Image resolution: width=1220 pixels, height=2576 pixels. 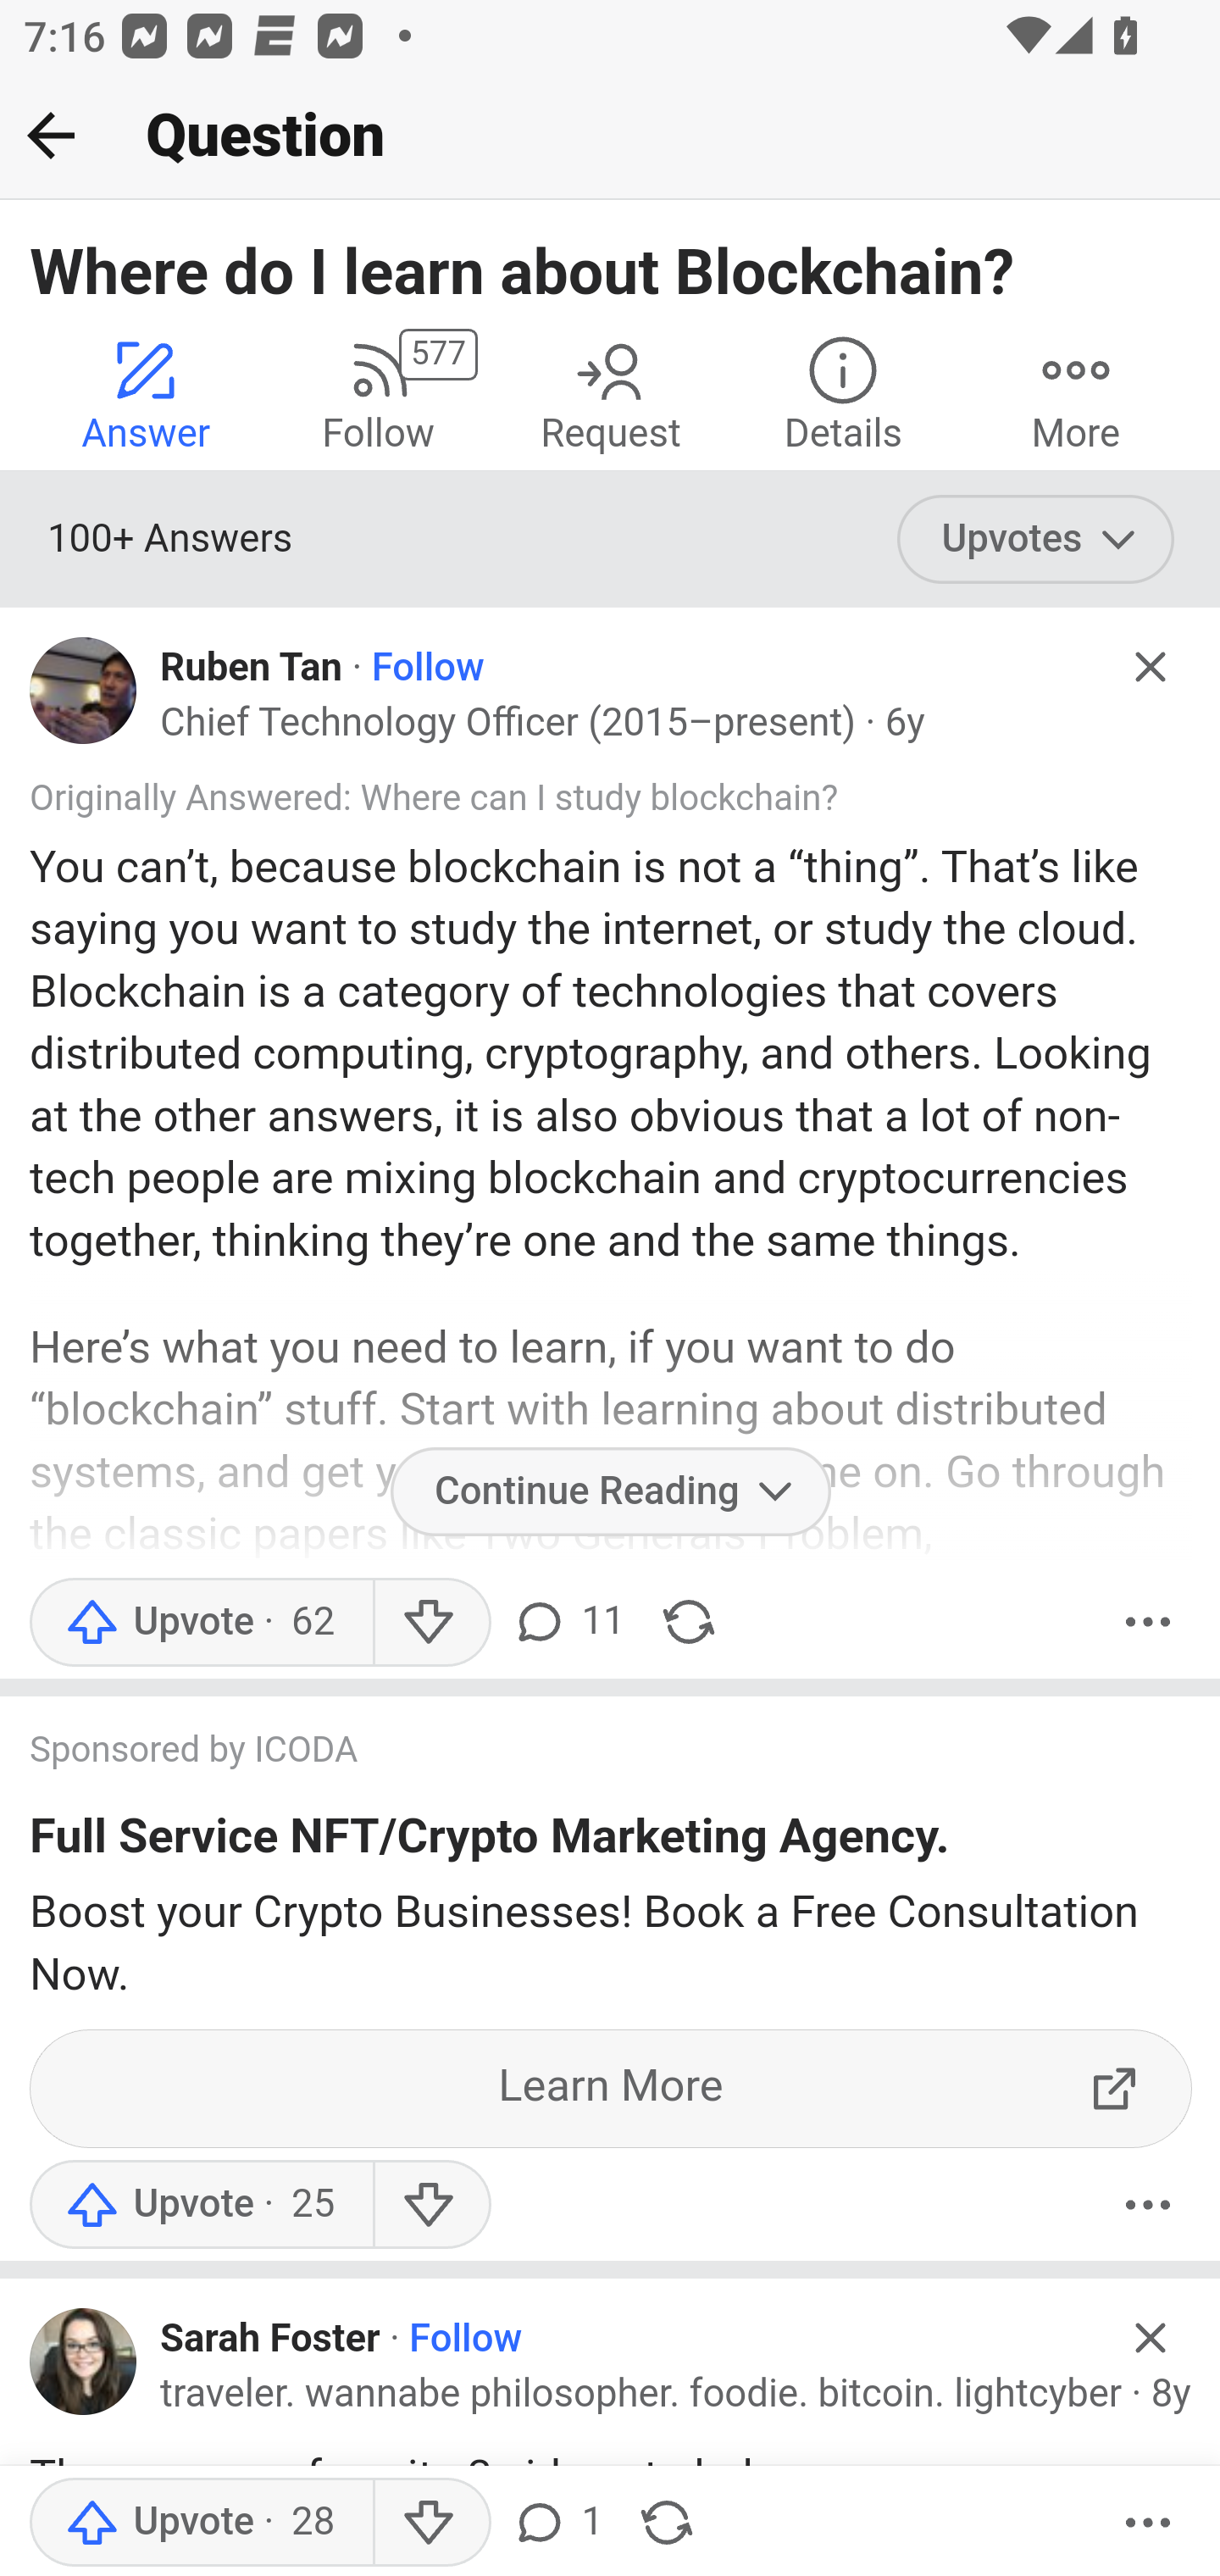 What do you see at coordinates (1035, 538) in the screenshot?
I see `Upvotes` at bounding box center [1035, 538].